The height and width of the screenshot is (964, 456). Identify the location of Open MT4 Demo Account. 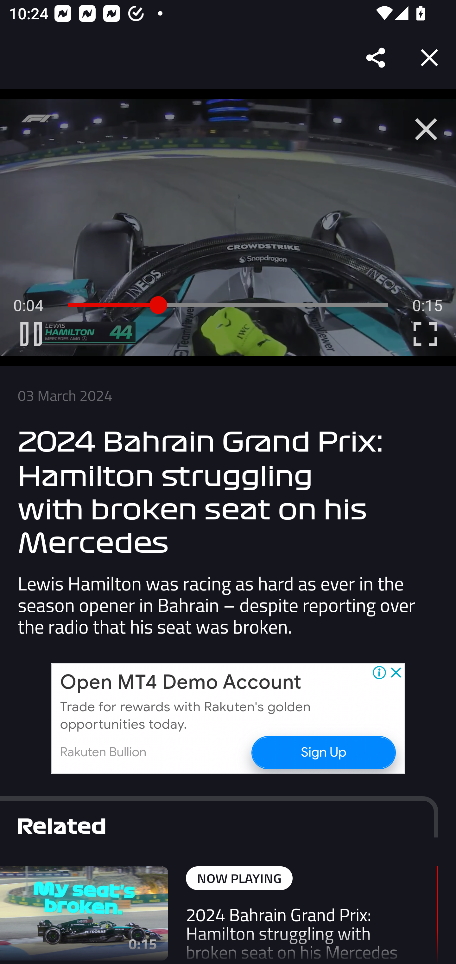
(180, 682).